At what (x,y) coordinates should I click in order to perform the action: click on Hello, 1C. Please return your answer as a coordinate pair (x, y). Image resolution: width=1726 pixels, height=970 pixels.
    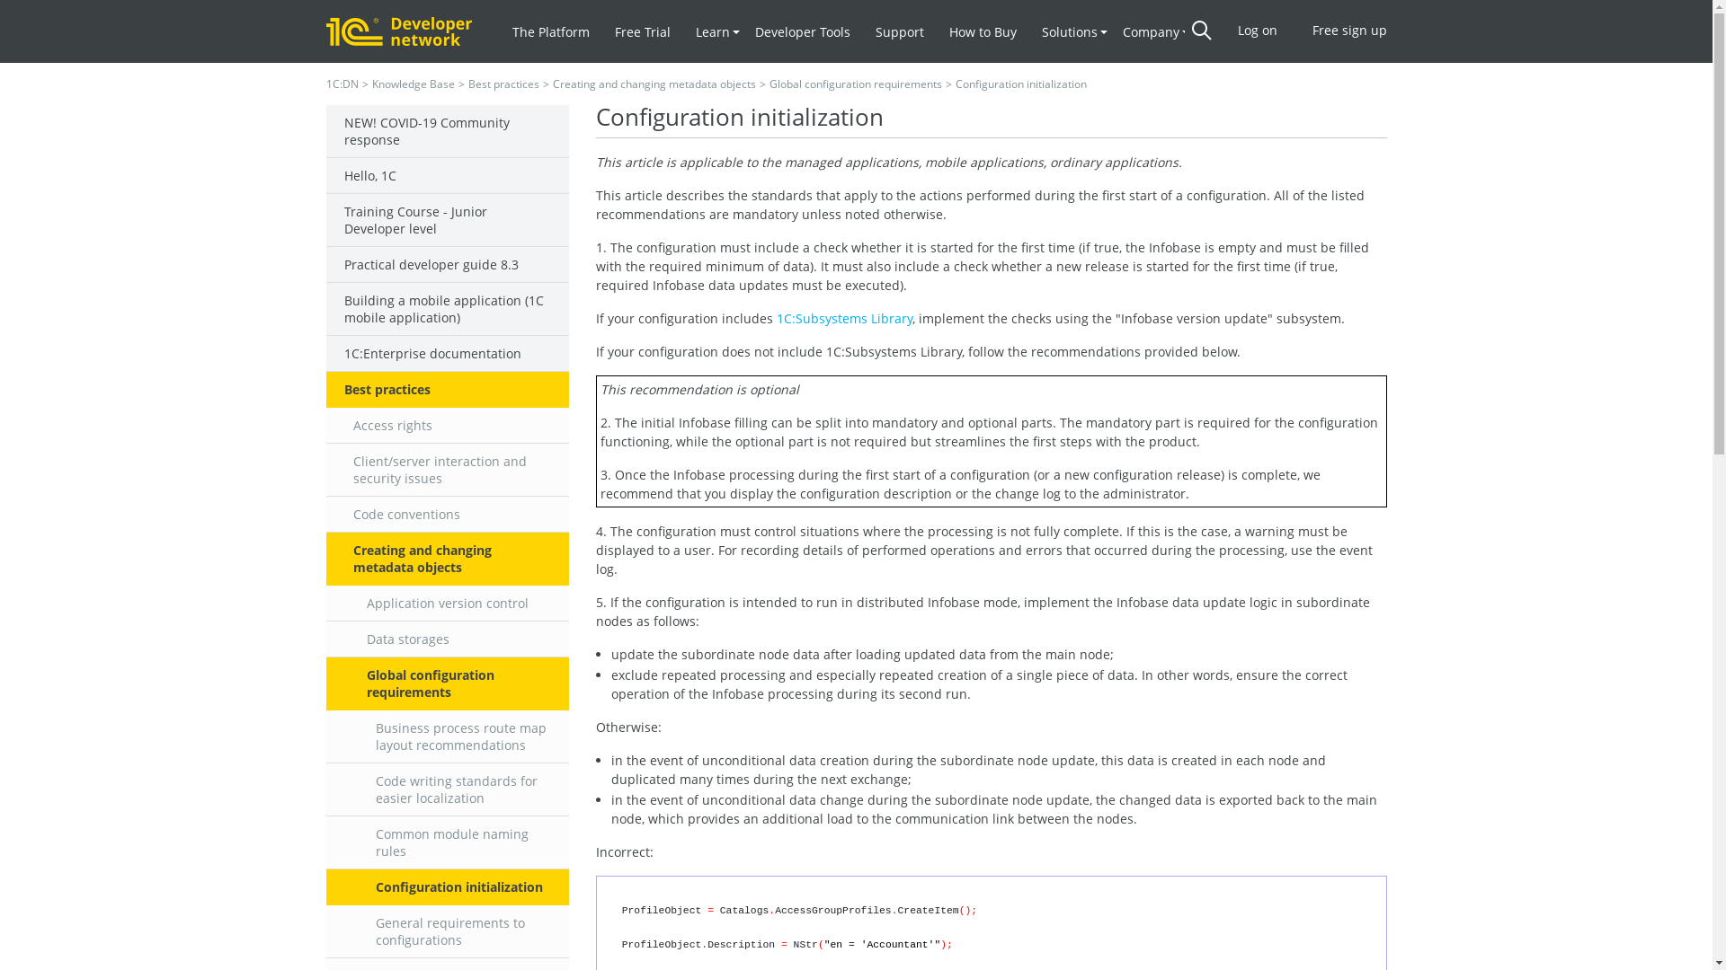
    Looking at the image, I should click on (447, 176).